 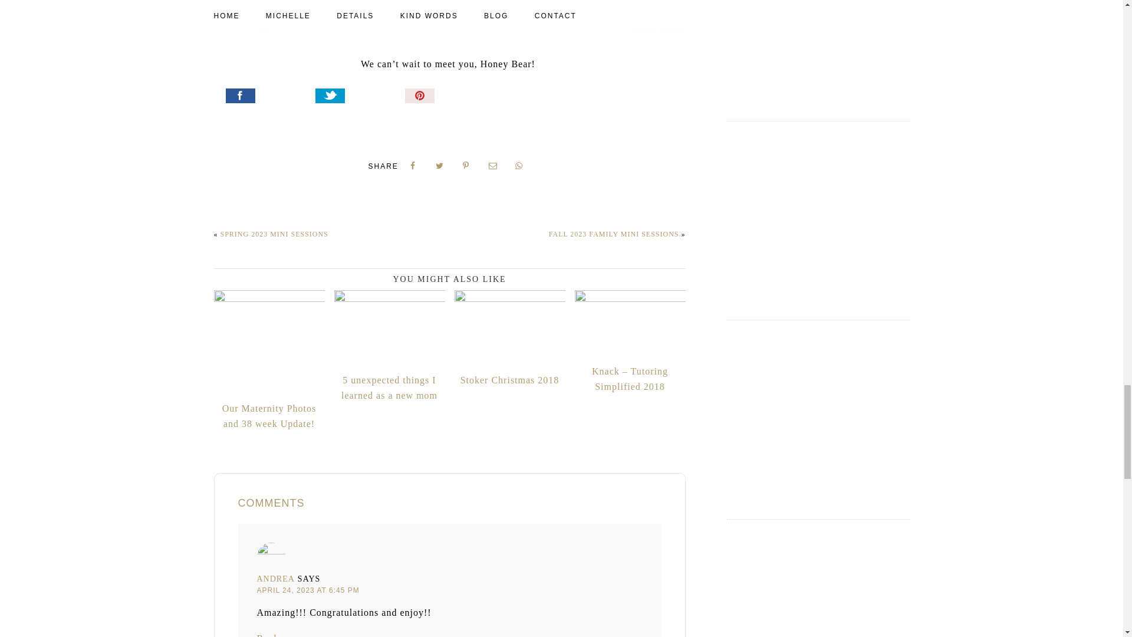 What do you see at coordinates (269, 97) in the screenshot?
I see `Share on Facebook.` at bounding box center [269, 97].